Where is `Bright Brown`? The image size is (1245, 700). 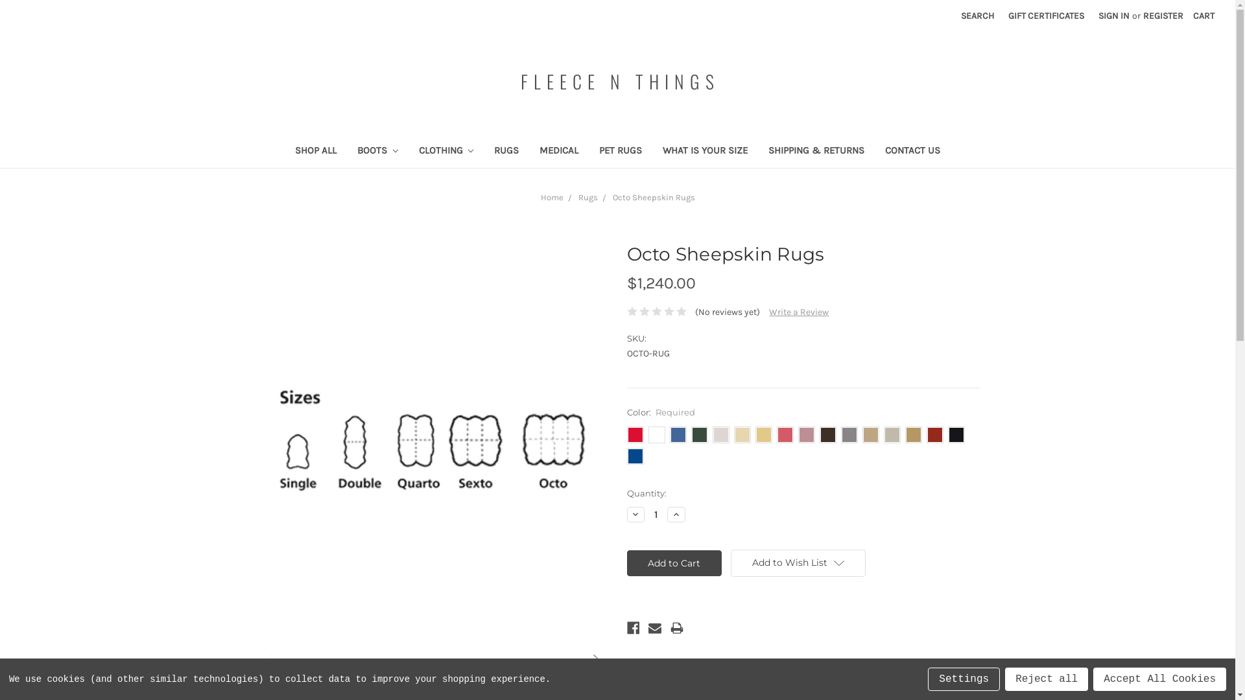
Bright Brown is located at coordinates (934, 435).